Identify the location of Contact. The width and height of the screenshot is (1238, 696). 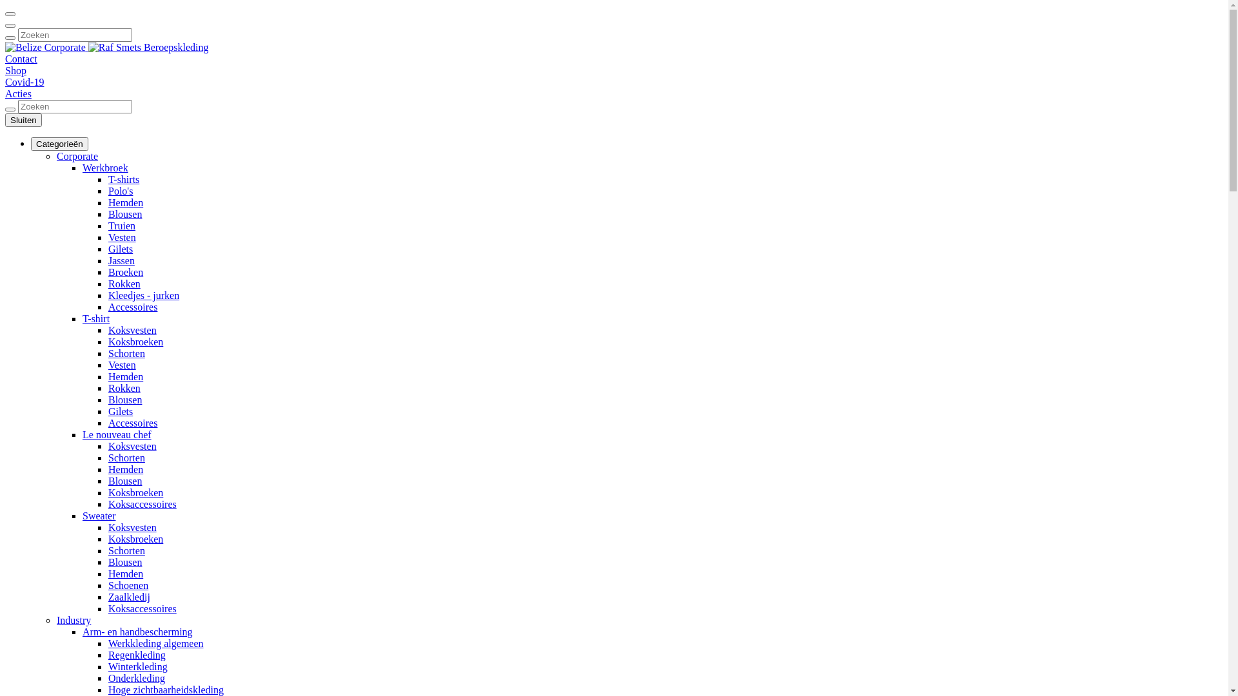
(21, 59).